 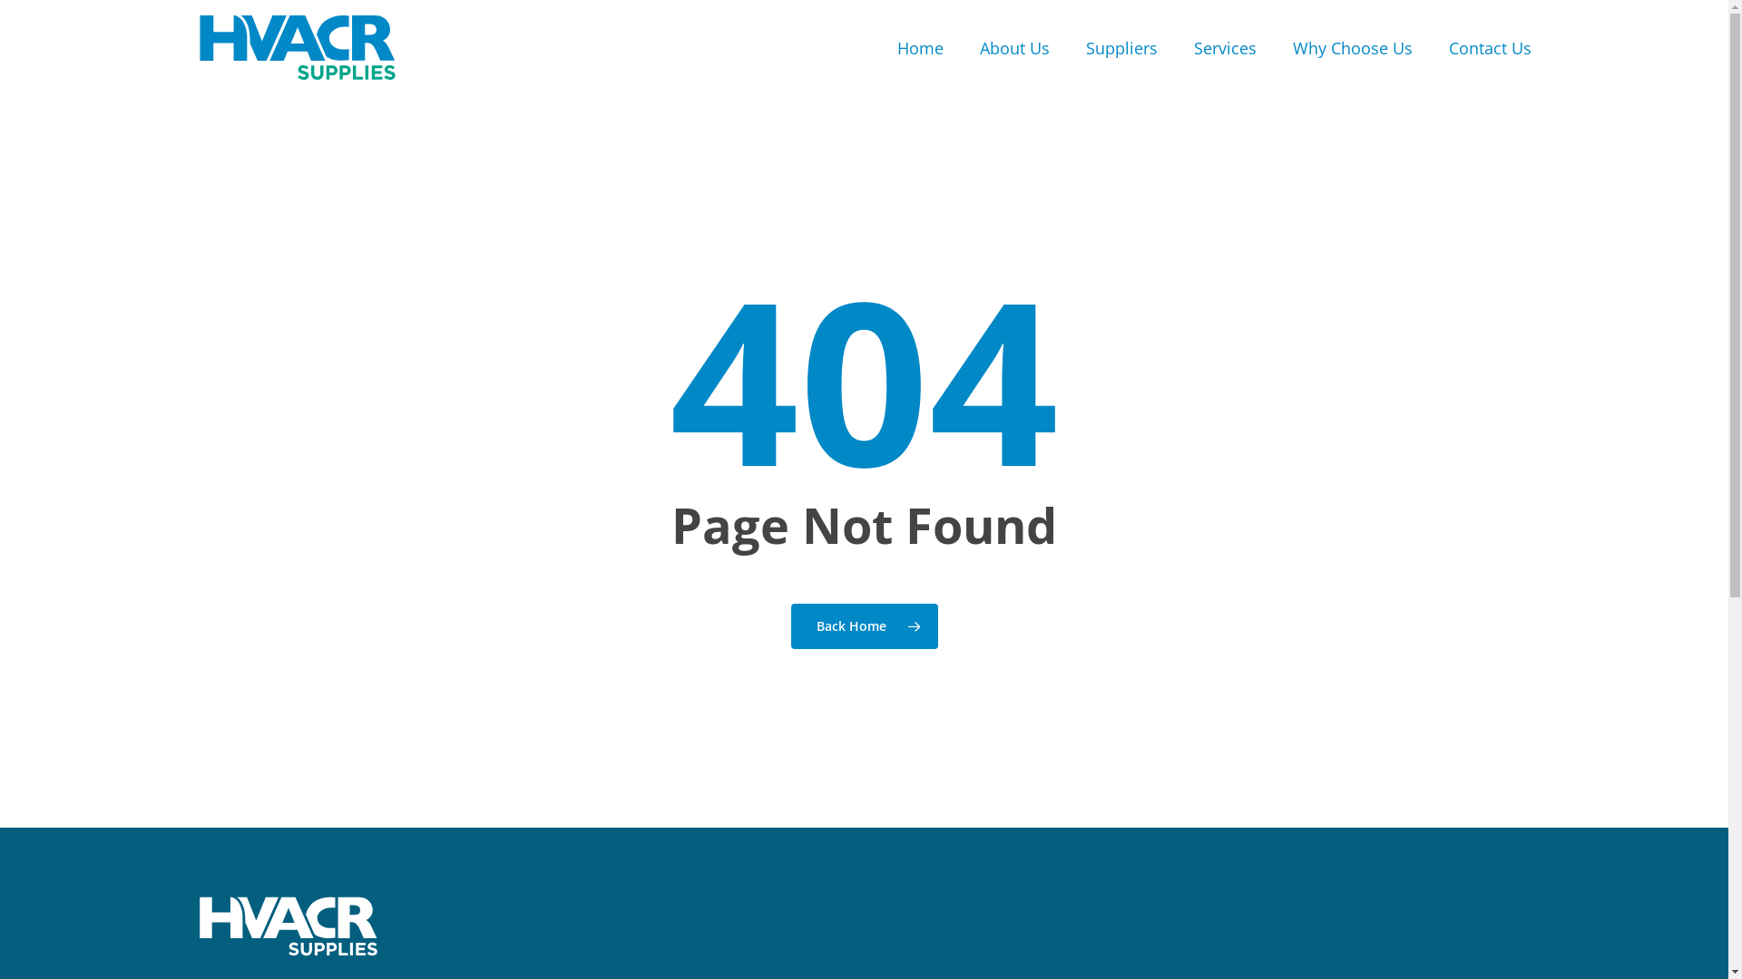 What do you see at coordinates (1014, 48) in the screenshot?
I see `About Us` at bounding box center [1014, 48].